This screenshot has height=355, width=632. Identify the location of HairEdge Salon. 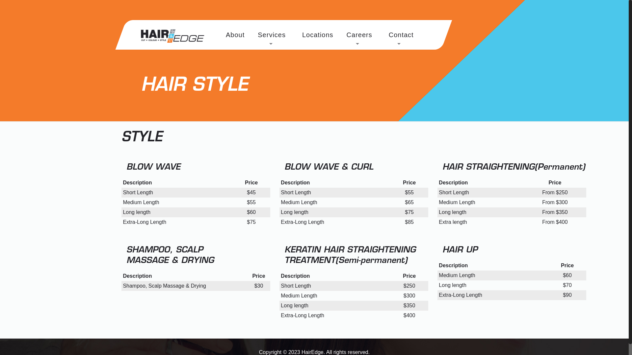
(172, 39).